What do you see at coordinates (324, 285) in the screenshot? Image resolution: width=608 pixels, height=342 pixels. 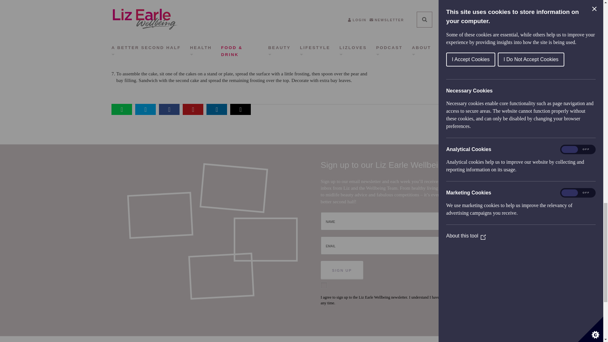 I see `true` at bounding box center [324, 285].